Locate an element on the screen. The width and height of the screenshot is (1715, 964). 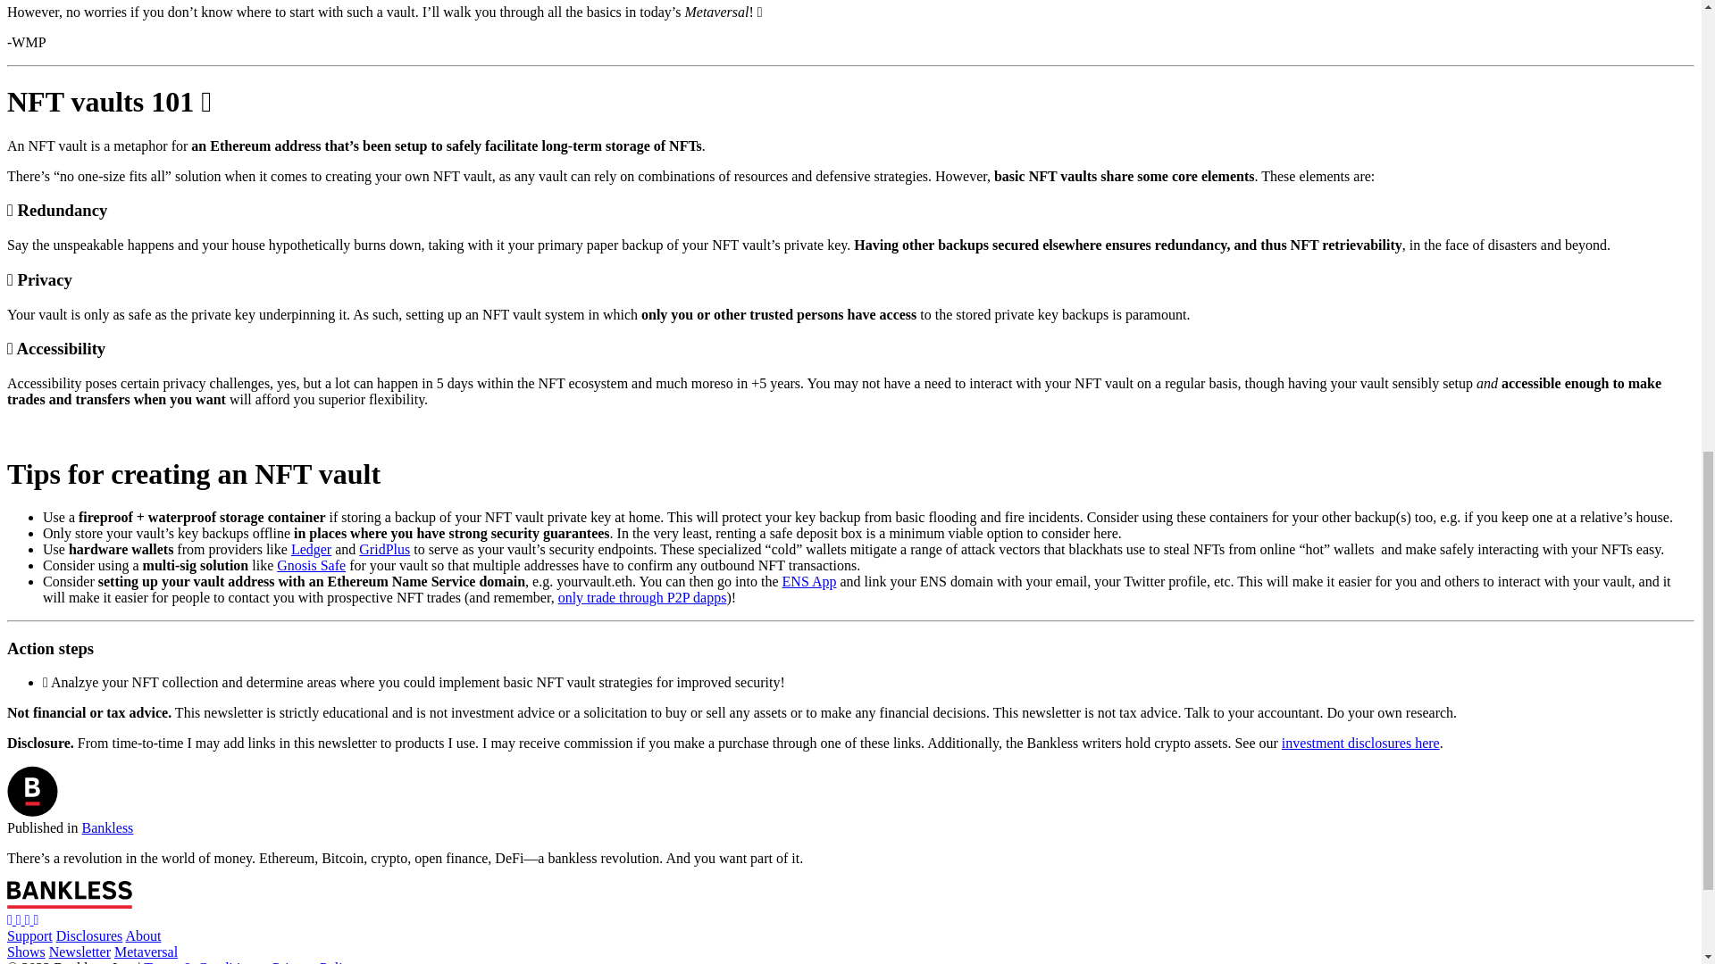
Support is located at coordinates (29, 935).